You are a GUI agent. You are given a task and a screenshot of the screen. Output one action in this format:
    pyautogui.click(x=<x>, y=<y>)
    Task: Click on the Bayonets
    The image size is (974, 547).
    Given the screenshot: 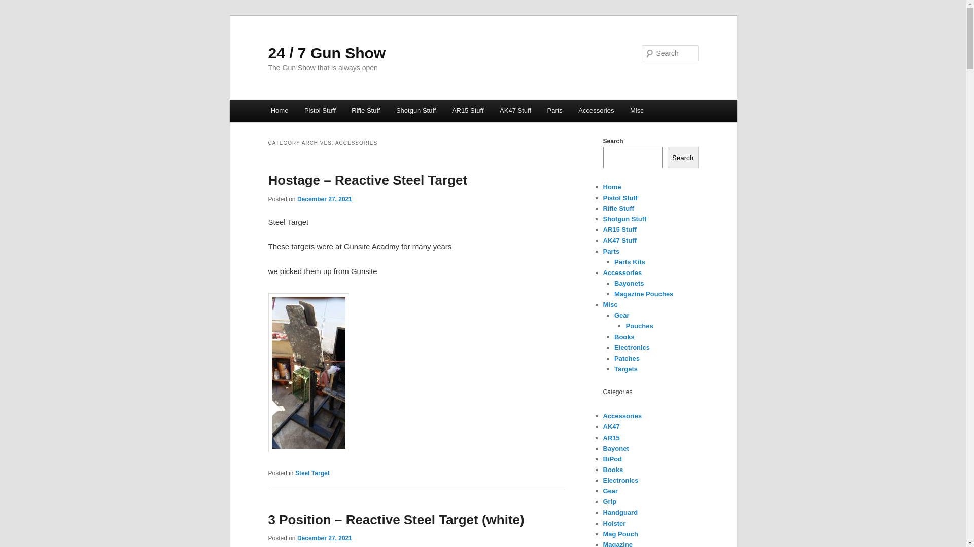 What is the action you would take?
    pyautogui.click(x=629, y=284)
    